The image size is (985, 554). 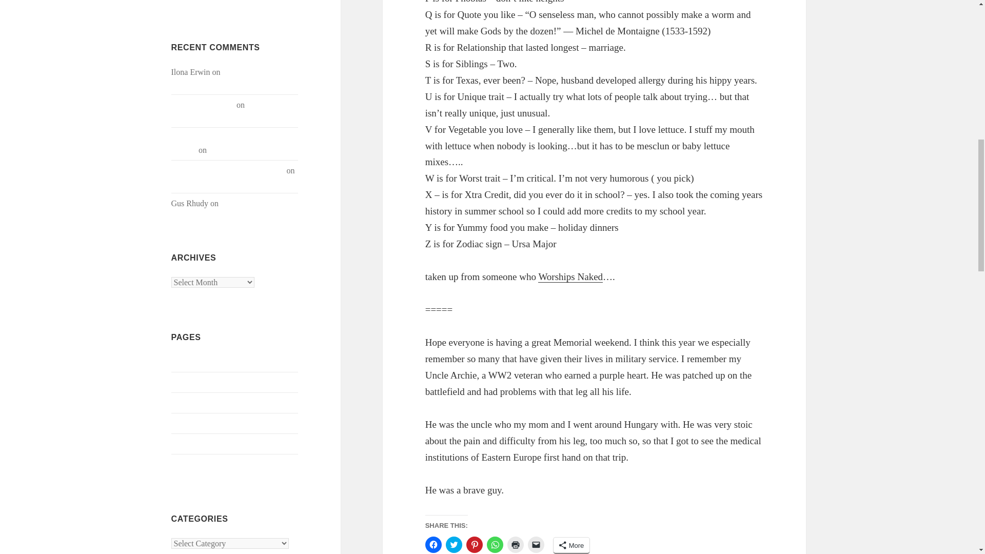 I want to click on June Chores 2013 - Ilona's Garden, so click(x=228, y=170).